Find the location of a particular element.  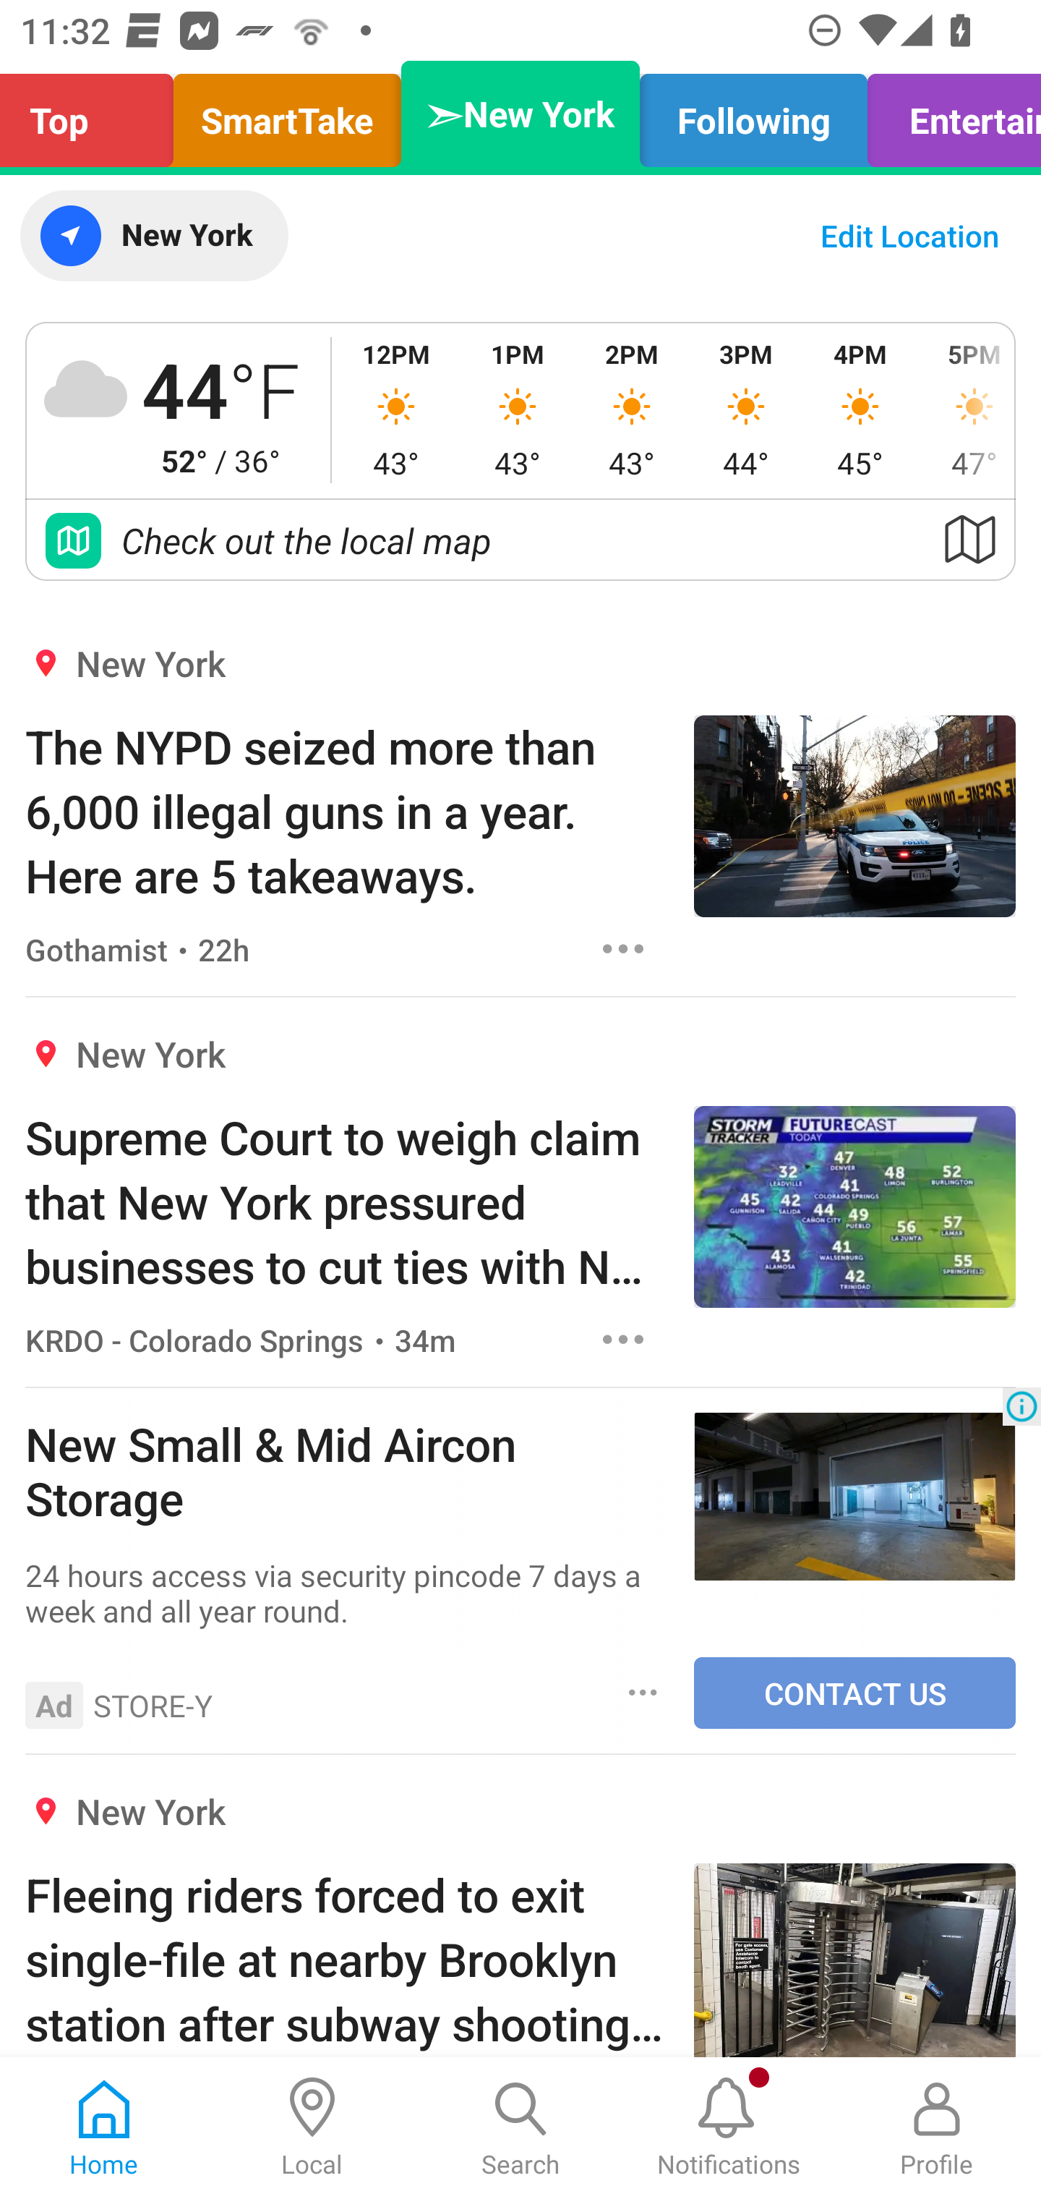

➣New York is located at coordinates (520, 114).